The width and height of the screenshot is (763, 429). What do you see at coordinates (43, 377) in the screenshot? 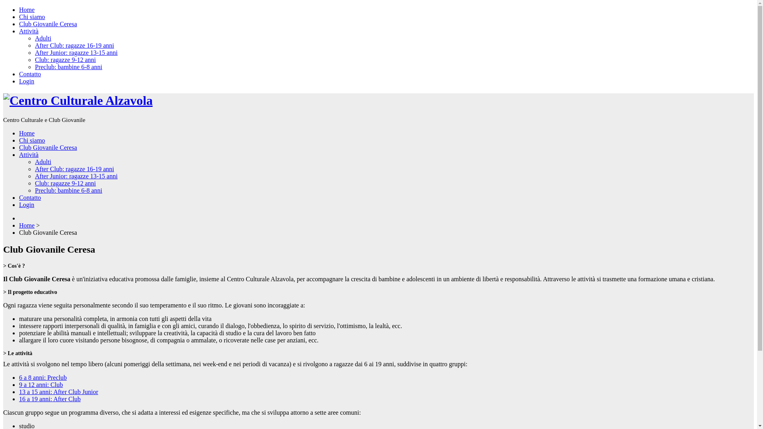
I see `6 a 8 anni: Preclub` at bounding box center [43, 377].